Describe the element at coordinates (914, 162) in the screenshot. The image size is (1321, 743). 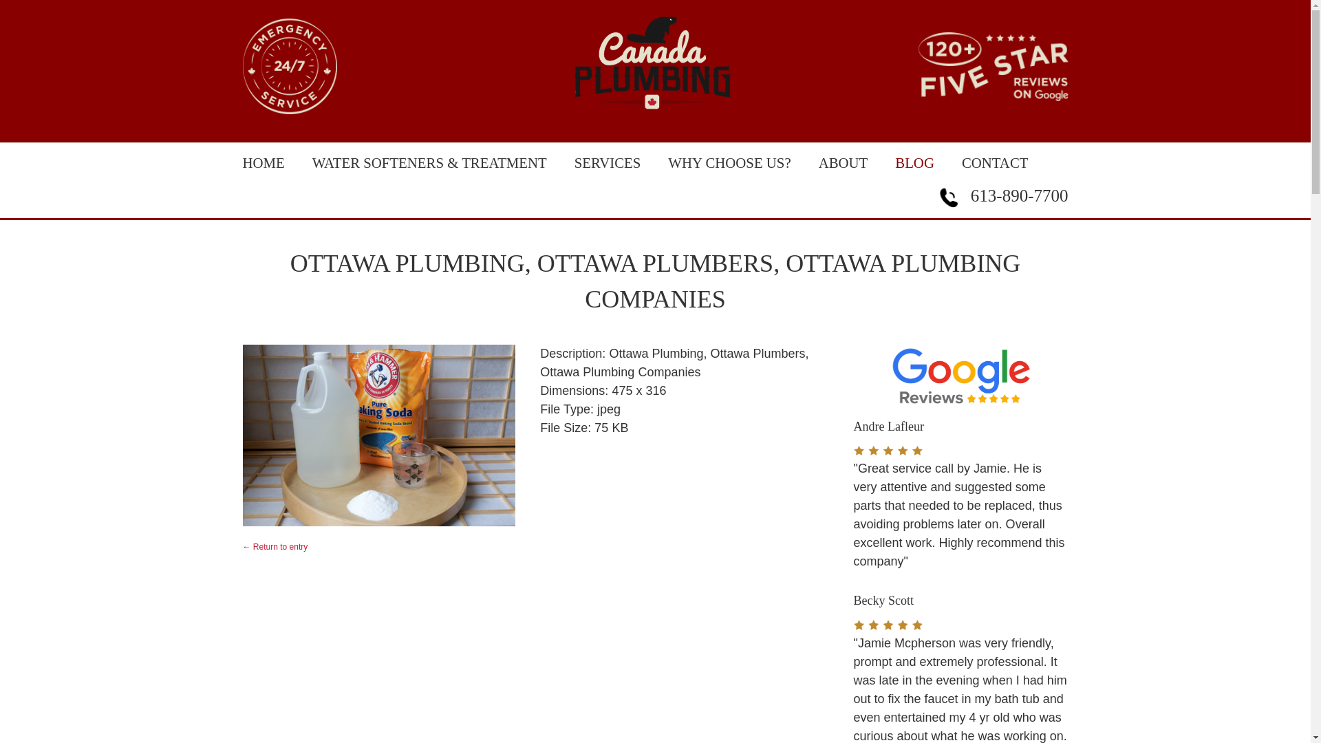
I see `BLOG` at that location.